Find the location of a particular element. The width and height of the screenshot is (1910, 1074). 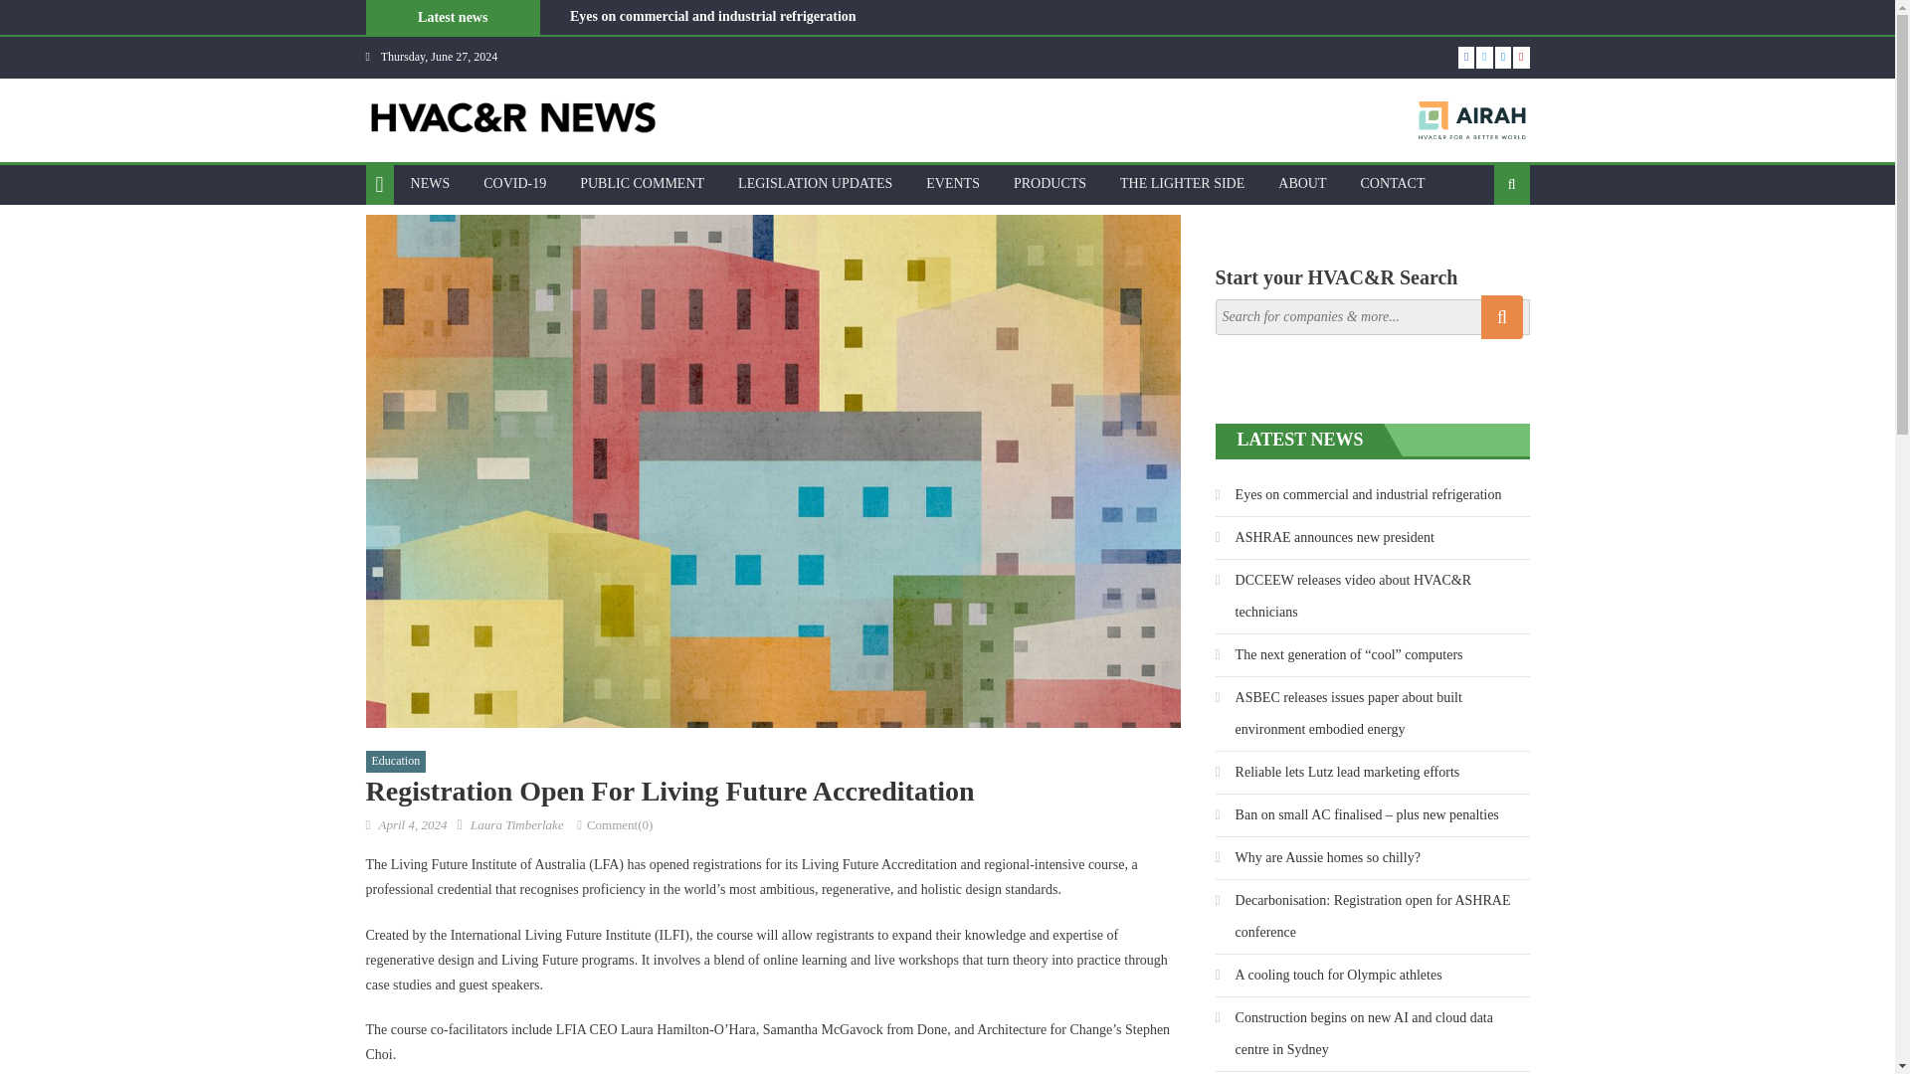

Eyes on commercial and industrial refrigeration is located at coordinates (712, 16).